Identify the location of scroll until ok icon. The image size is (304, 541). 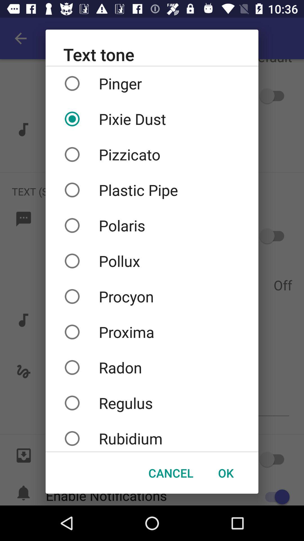
(226, 473).